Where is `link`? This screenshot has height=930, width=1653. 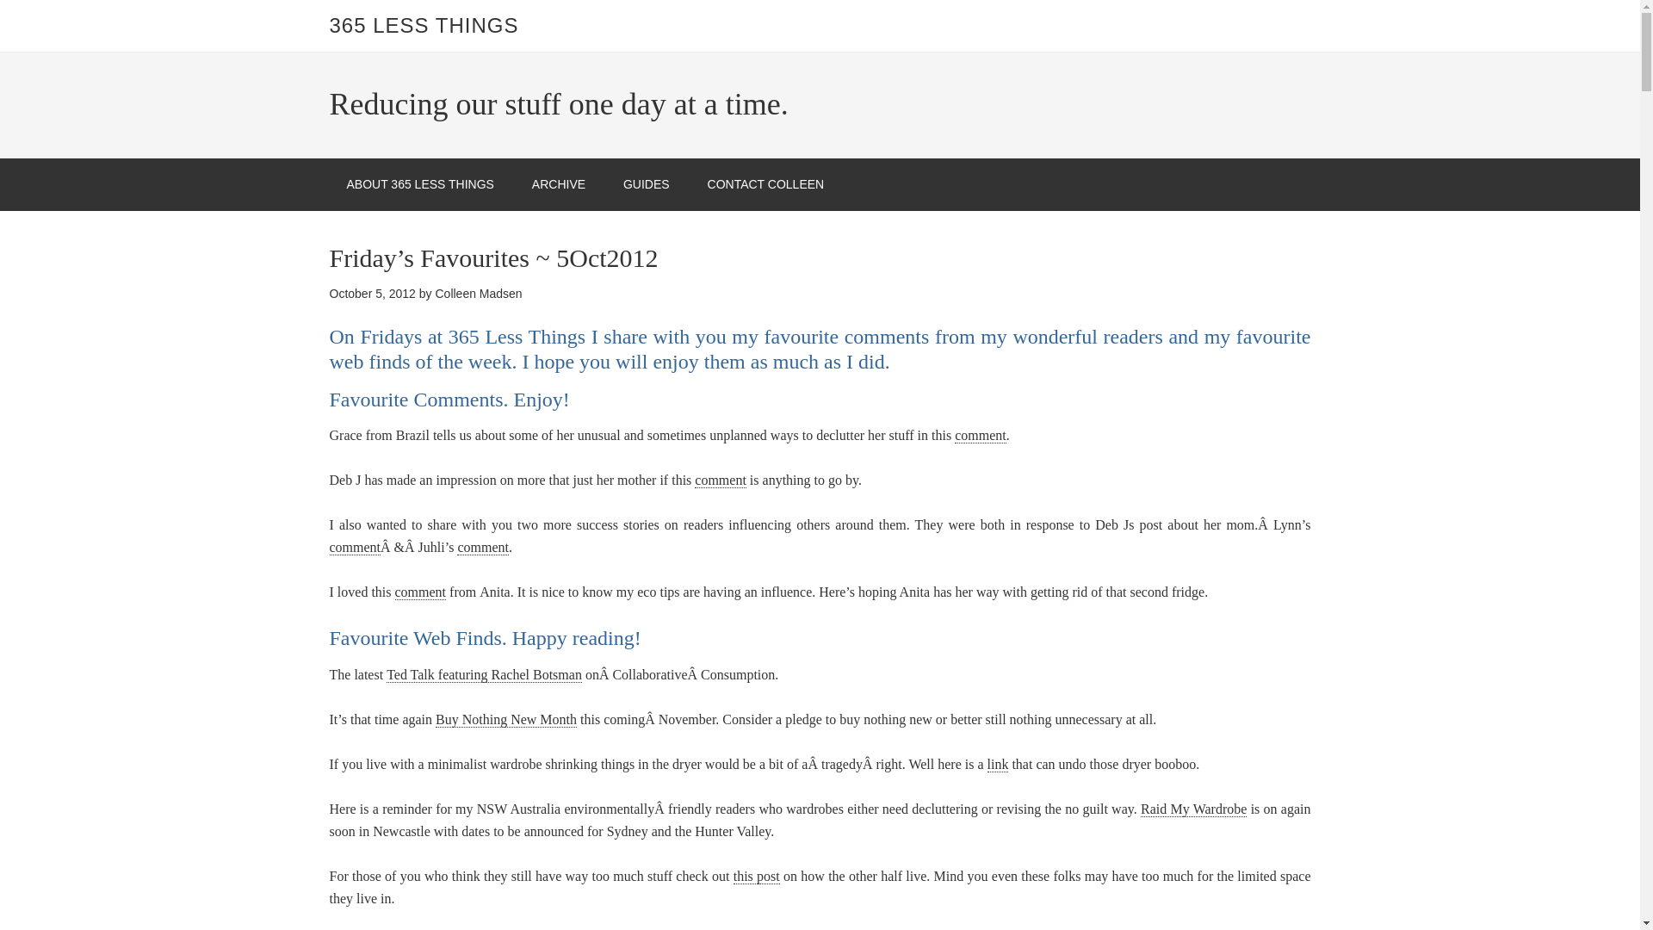
link is located at coordinates (997, 765).